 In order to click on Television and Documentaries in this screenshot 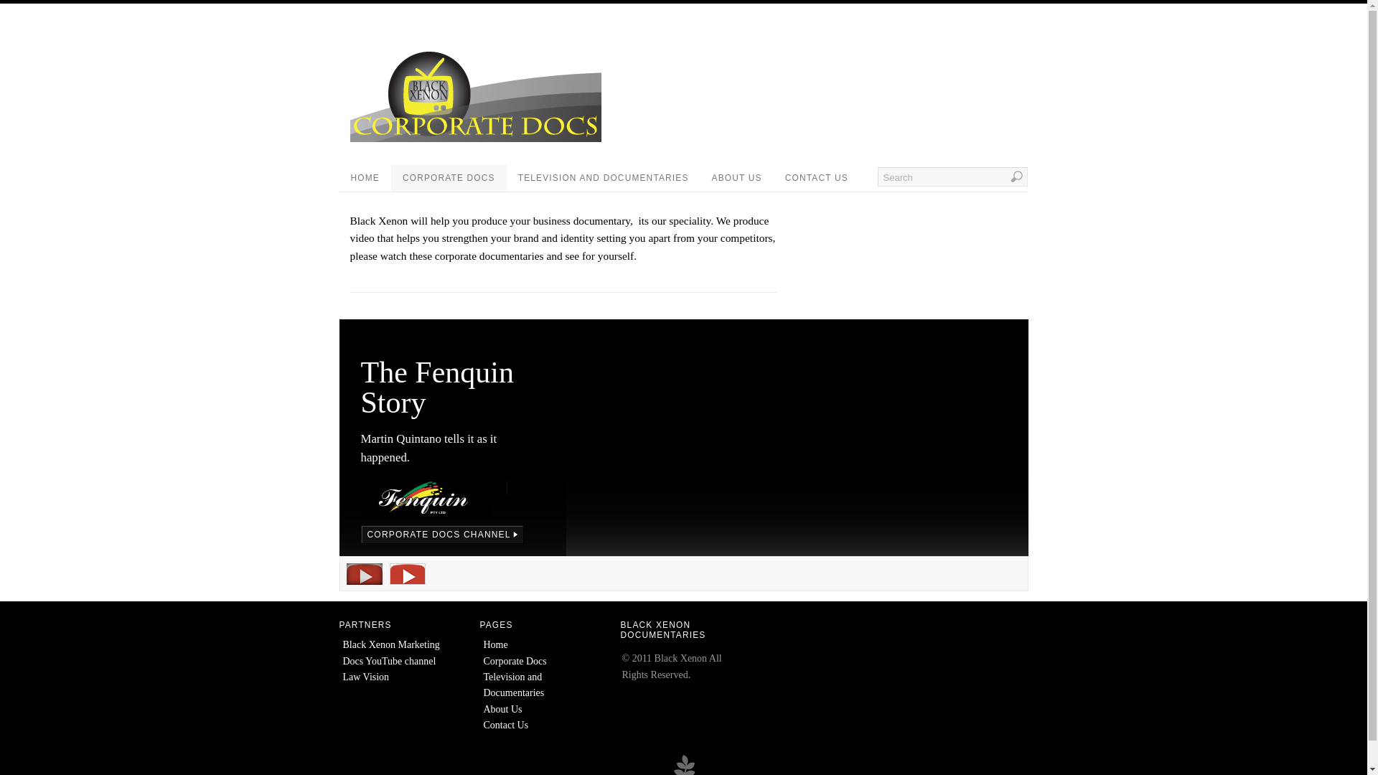, I will do `click(514, 685)`.